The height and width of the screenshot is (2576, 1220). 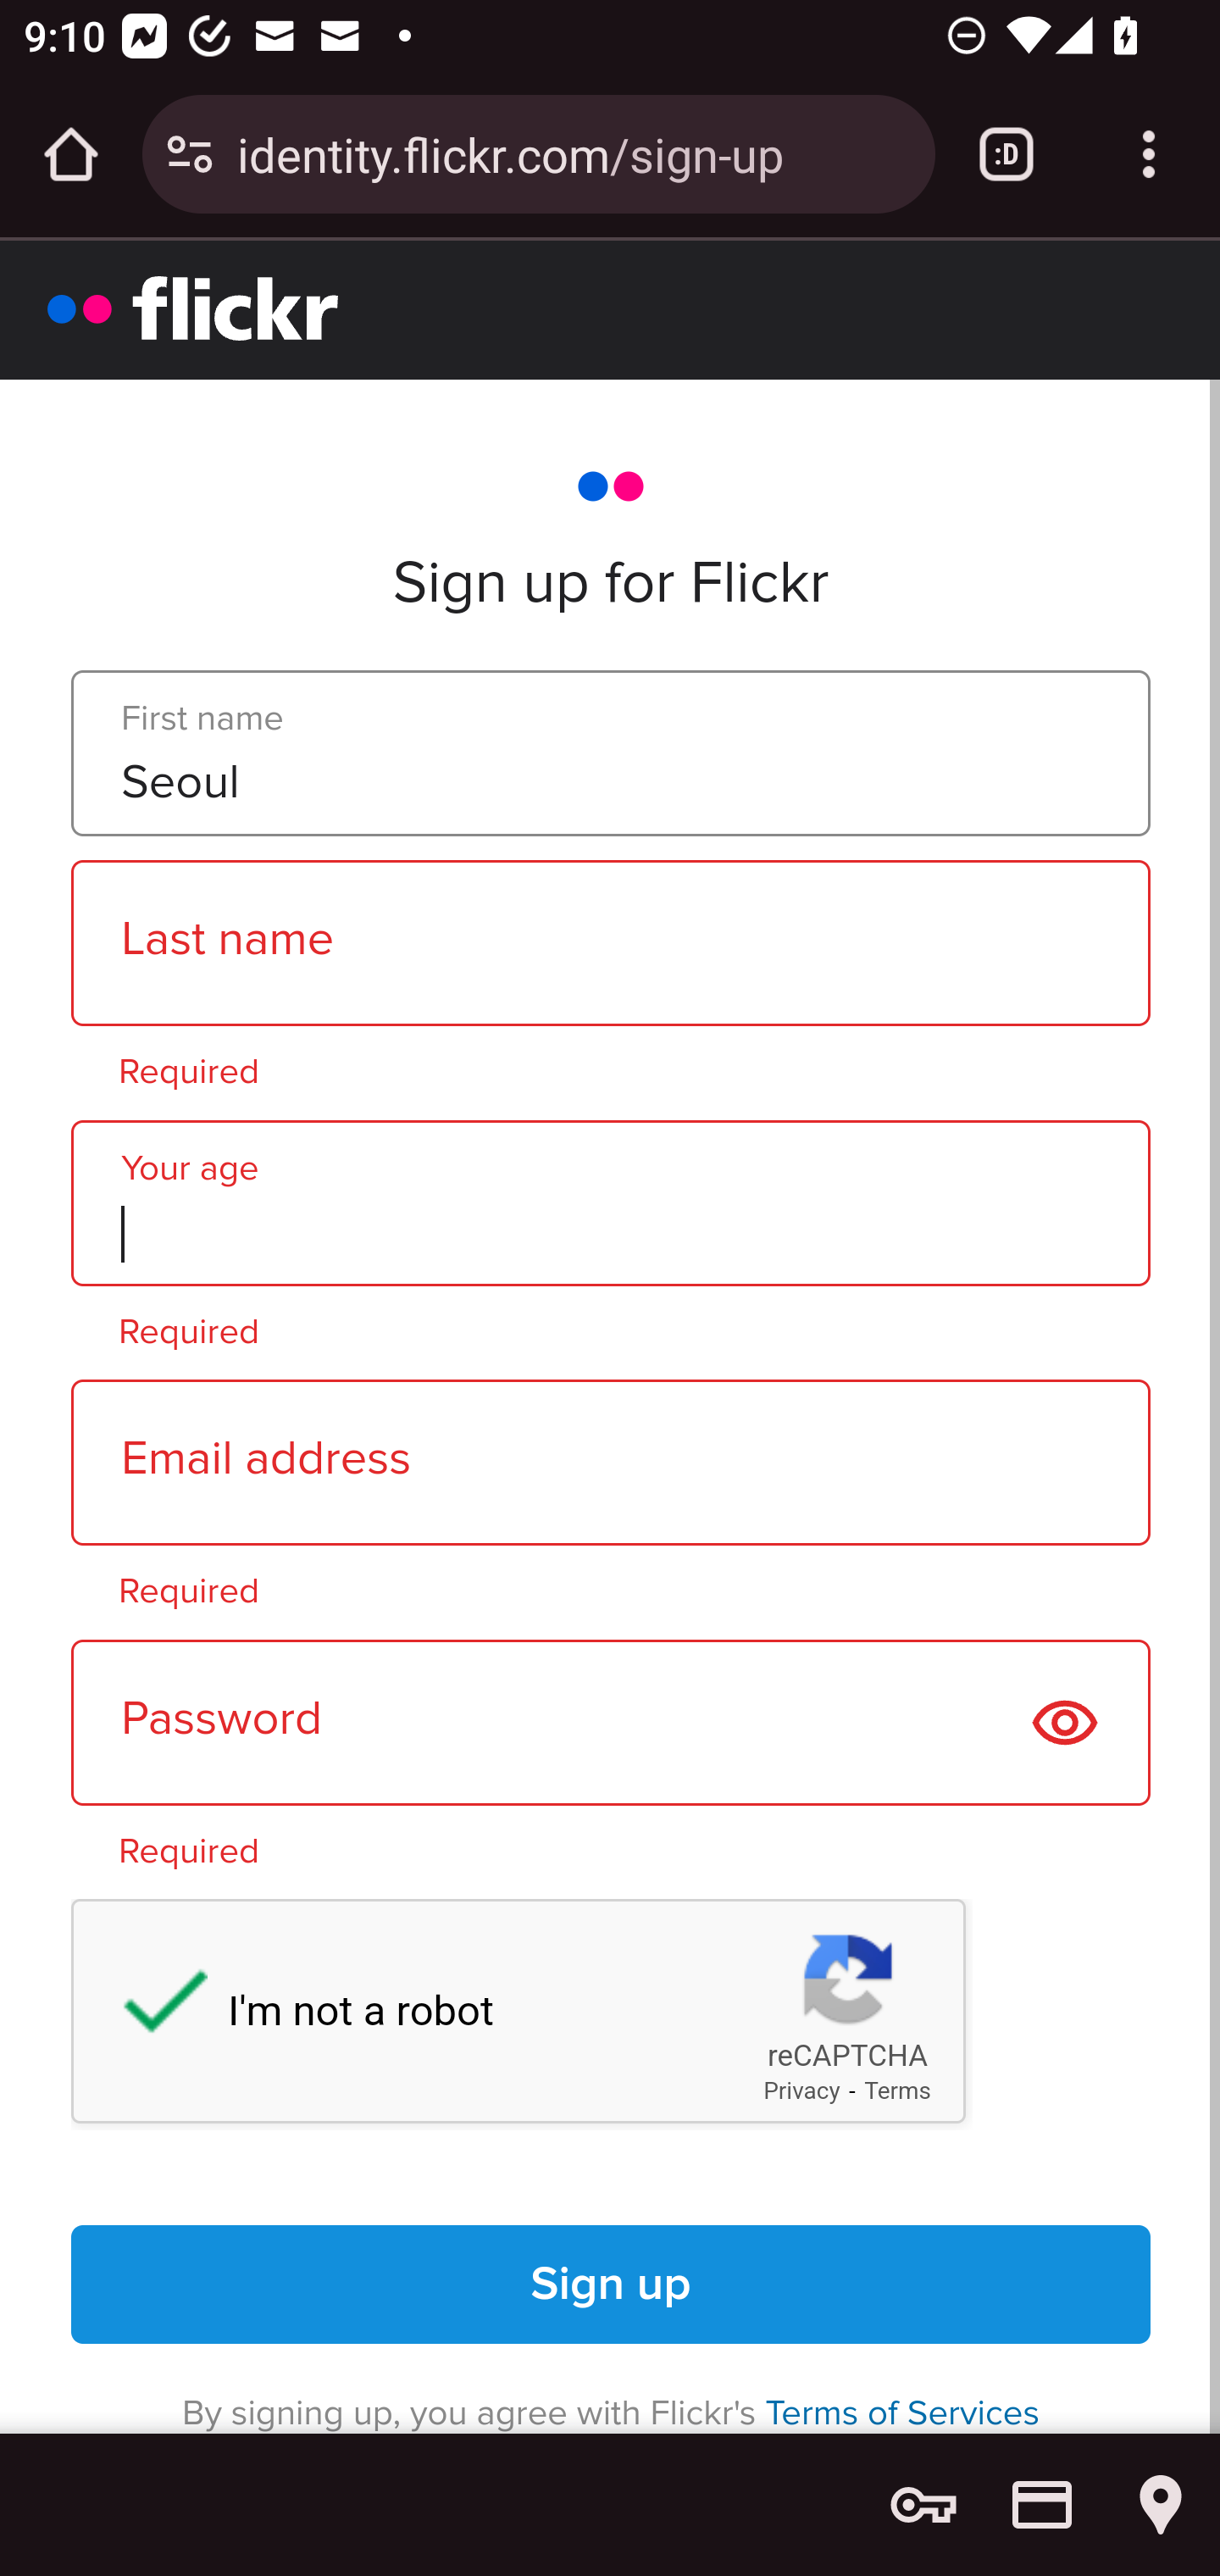 I want to click on Terms, so click(x=898, y=2091).